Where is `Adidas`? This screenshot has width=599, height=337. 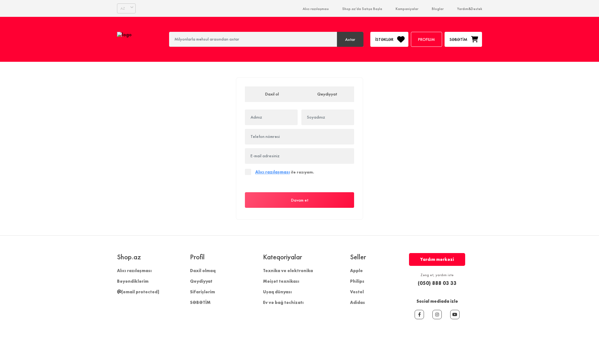 Adidas is located at coordinates (358, 302).